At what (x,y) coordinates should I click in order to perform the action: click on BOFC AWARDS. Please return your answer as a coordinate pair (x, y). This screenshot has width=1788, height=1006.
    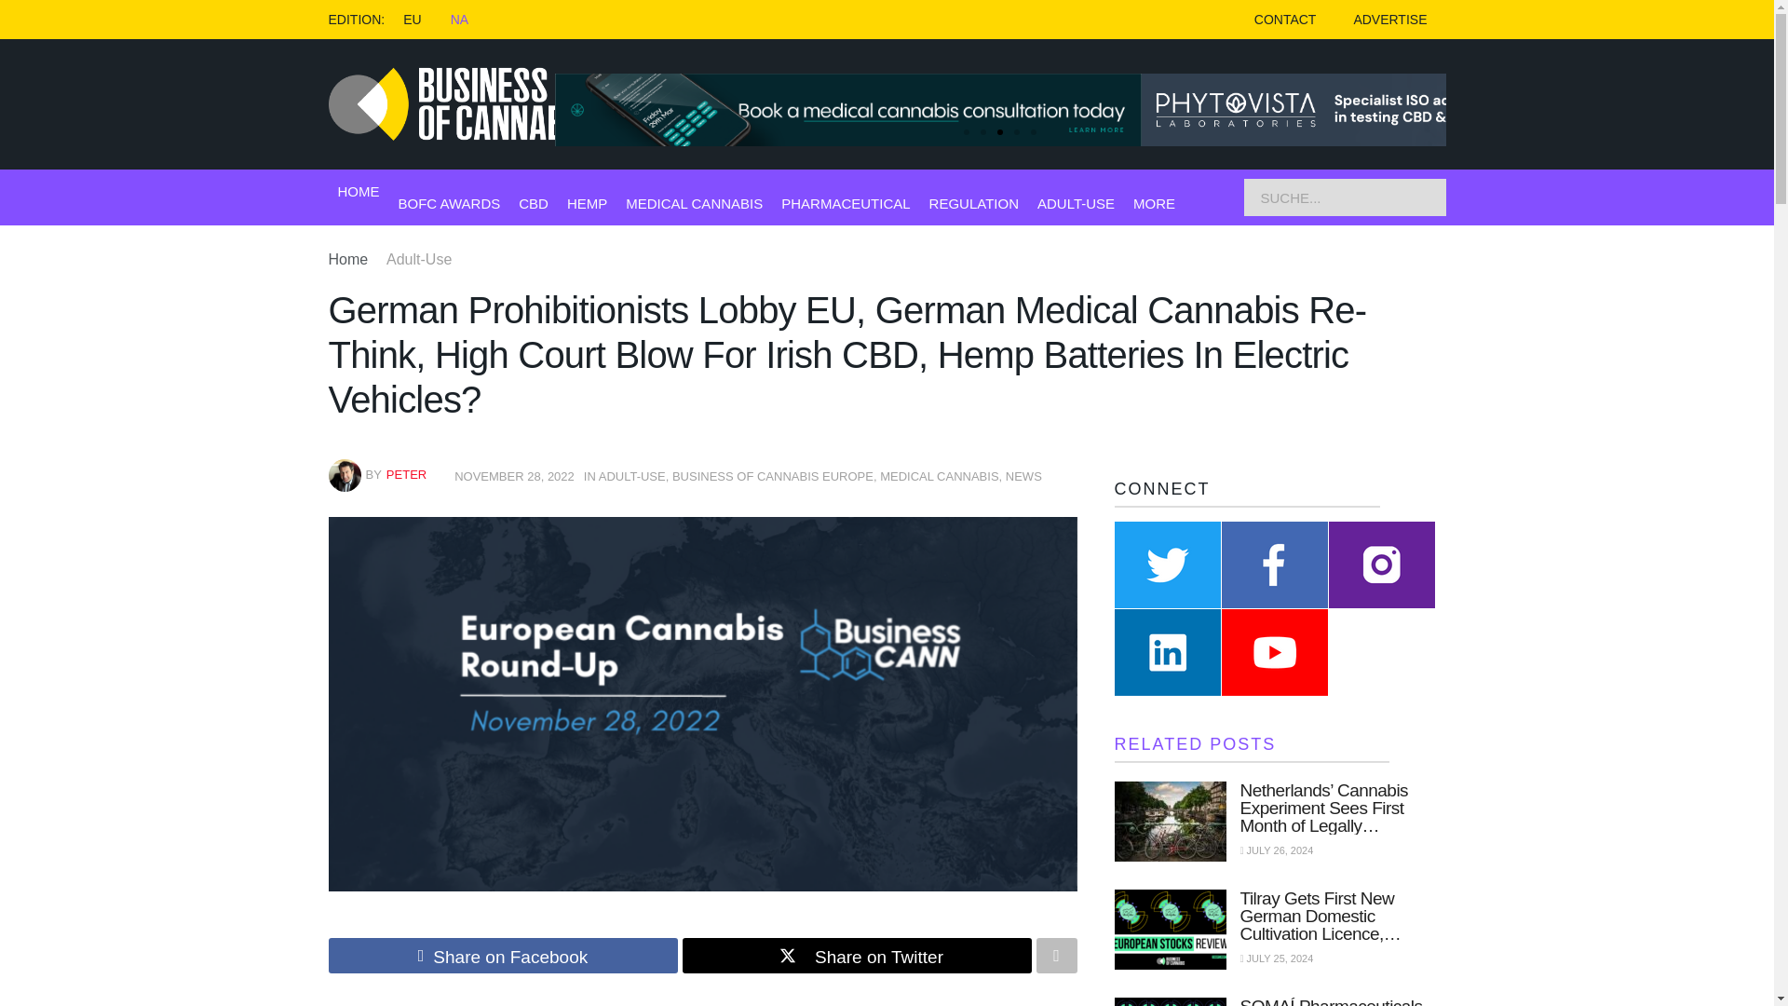
    Looking at the image, I should click on (449, 203).